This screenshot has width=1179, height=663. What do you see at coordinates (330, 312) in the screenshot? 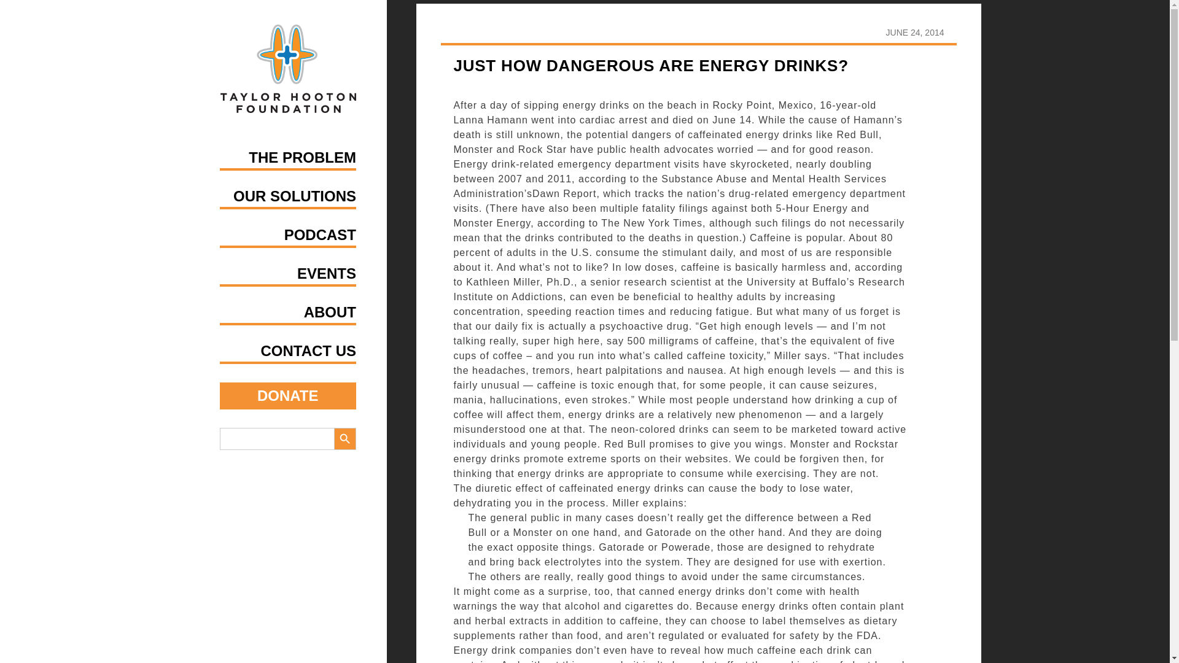
I see `ABOUT` at bounding box center [330, 312].